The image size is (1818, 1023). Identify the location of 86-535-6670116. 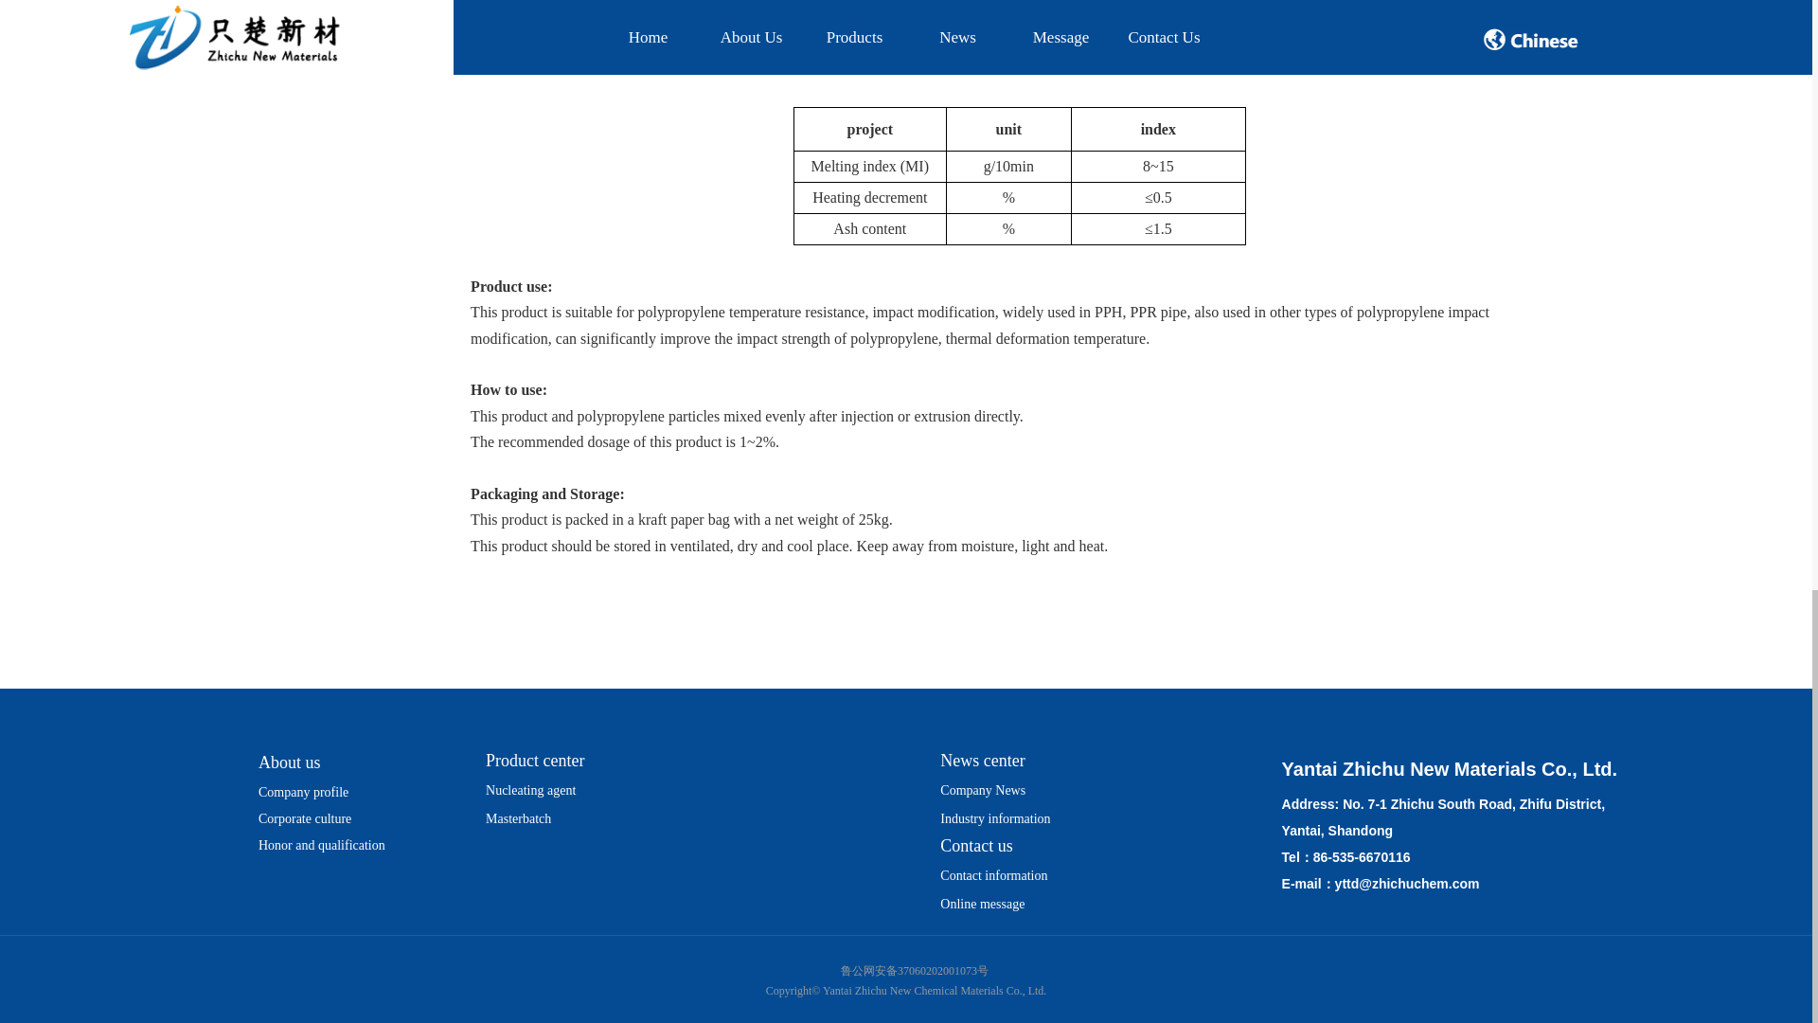
(1362, 856).